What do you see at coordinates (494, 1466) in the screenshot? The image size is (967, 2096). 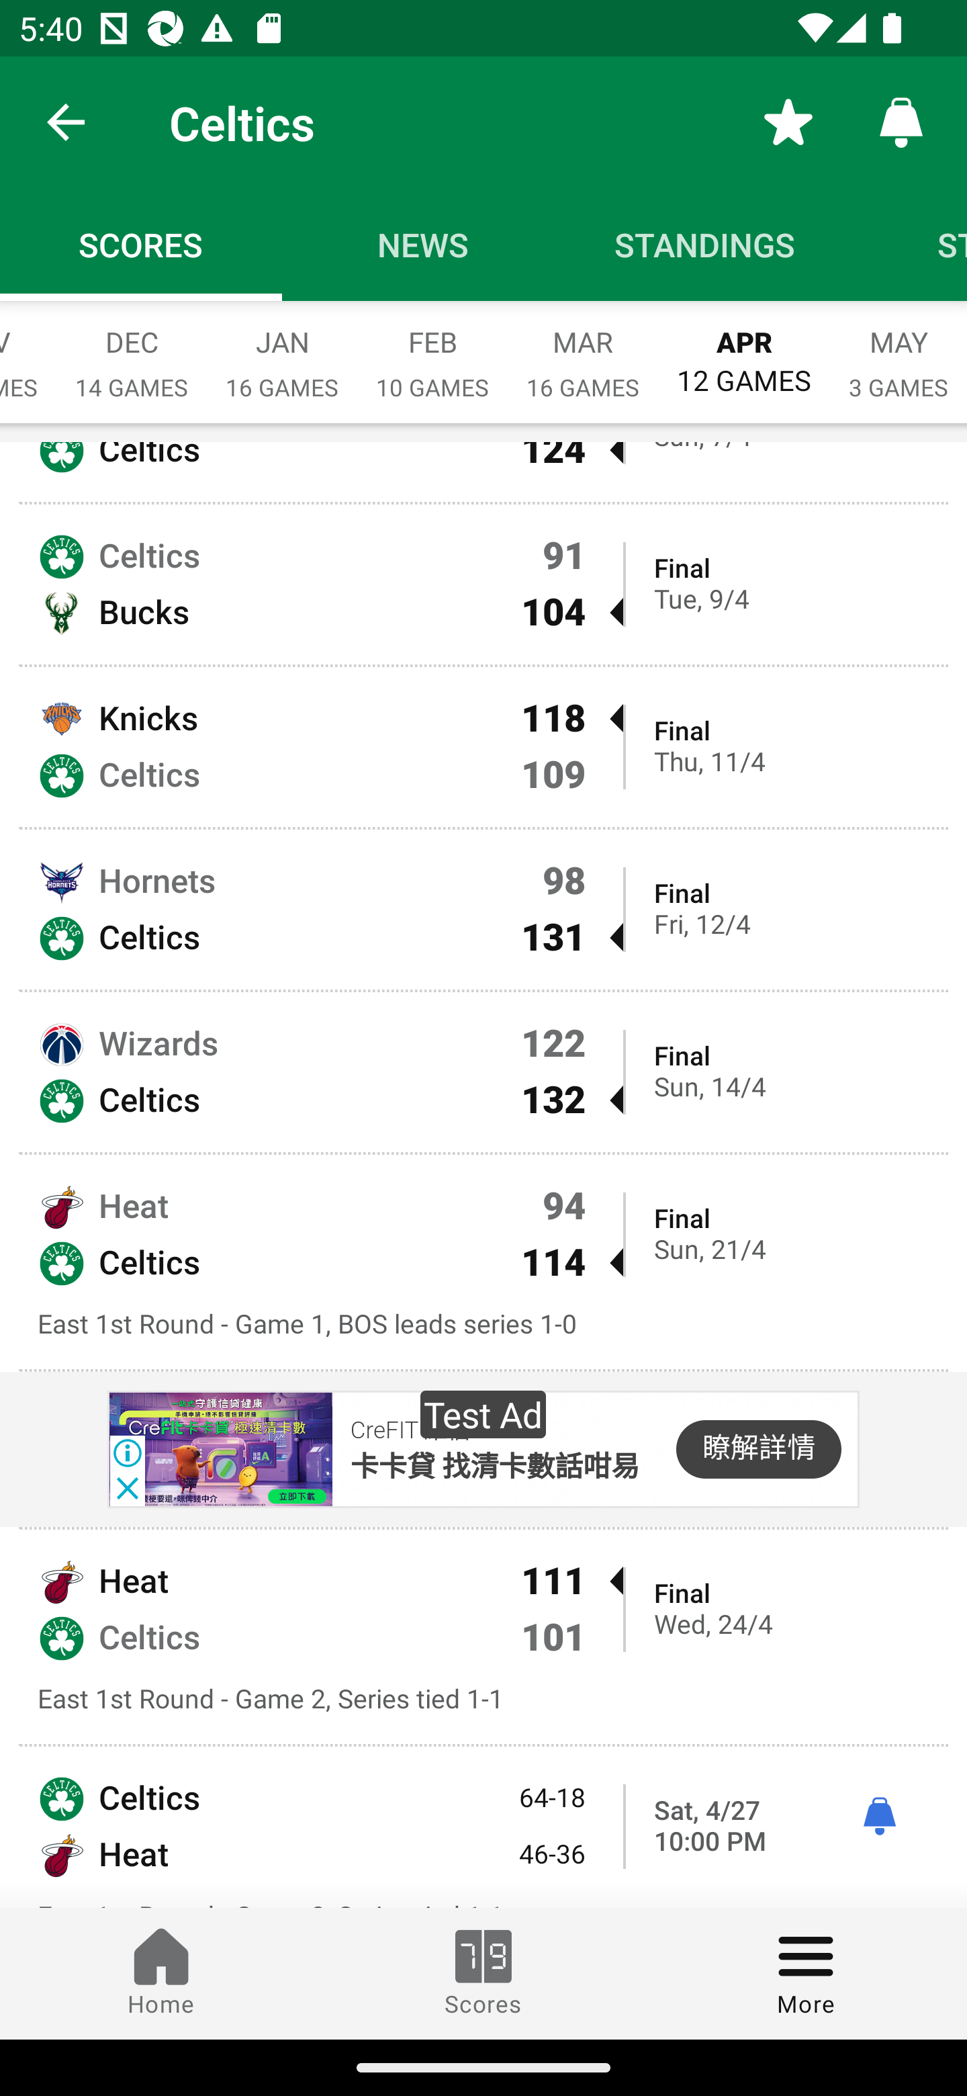 I see `卡卡貸 找清卡數話咁易` at bounding box center [494, 1466].